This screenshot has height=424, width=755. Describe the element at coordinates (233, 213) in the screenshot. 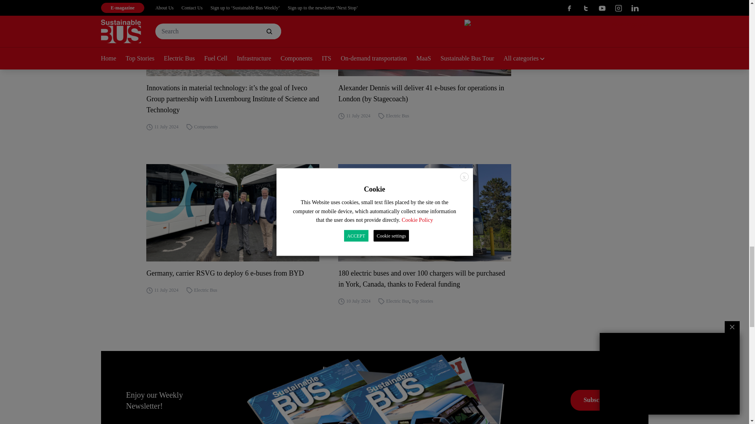

I see `Germany, carrier RSVG to deploy 6 e-buses from BYD` at that location.